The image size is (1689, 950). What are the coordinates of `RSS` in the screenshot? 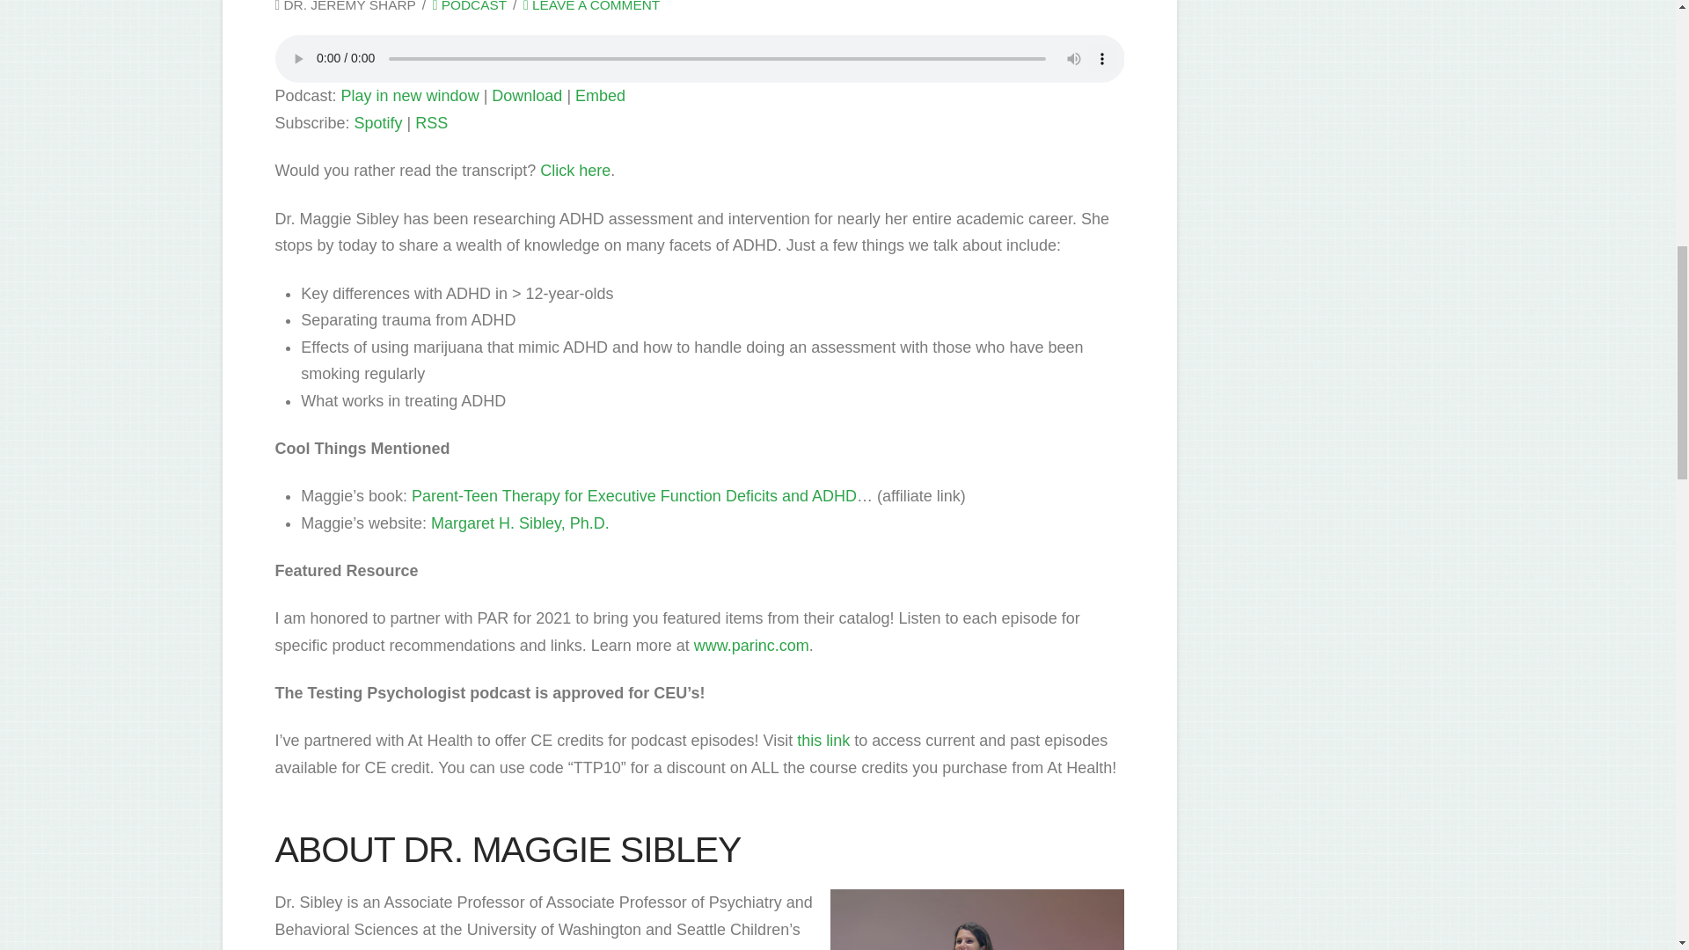 It's located at (431, 123).